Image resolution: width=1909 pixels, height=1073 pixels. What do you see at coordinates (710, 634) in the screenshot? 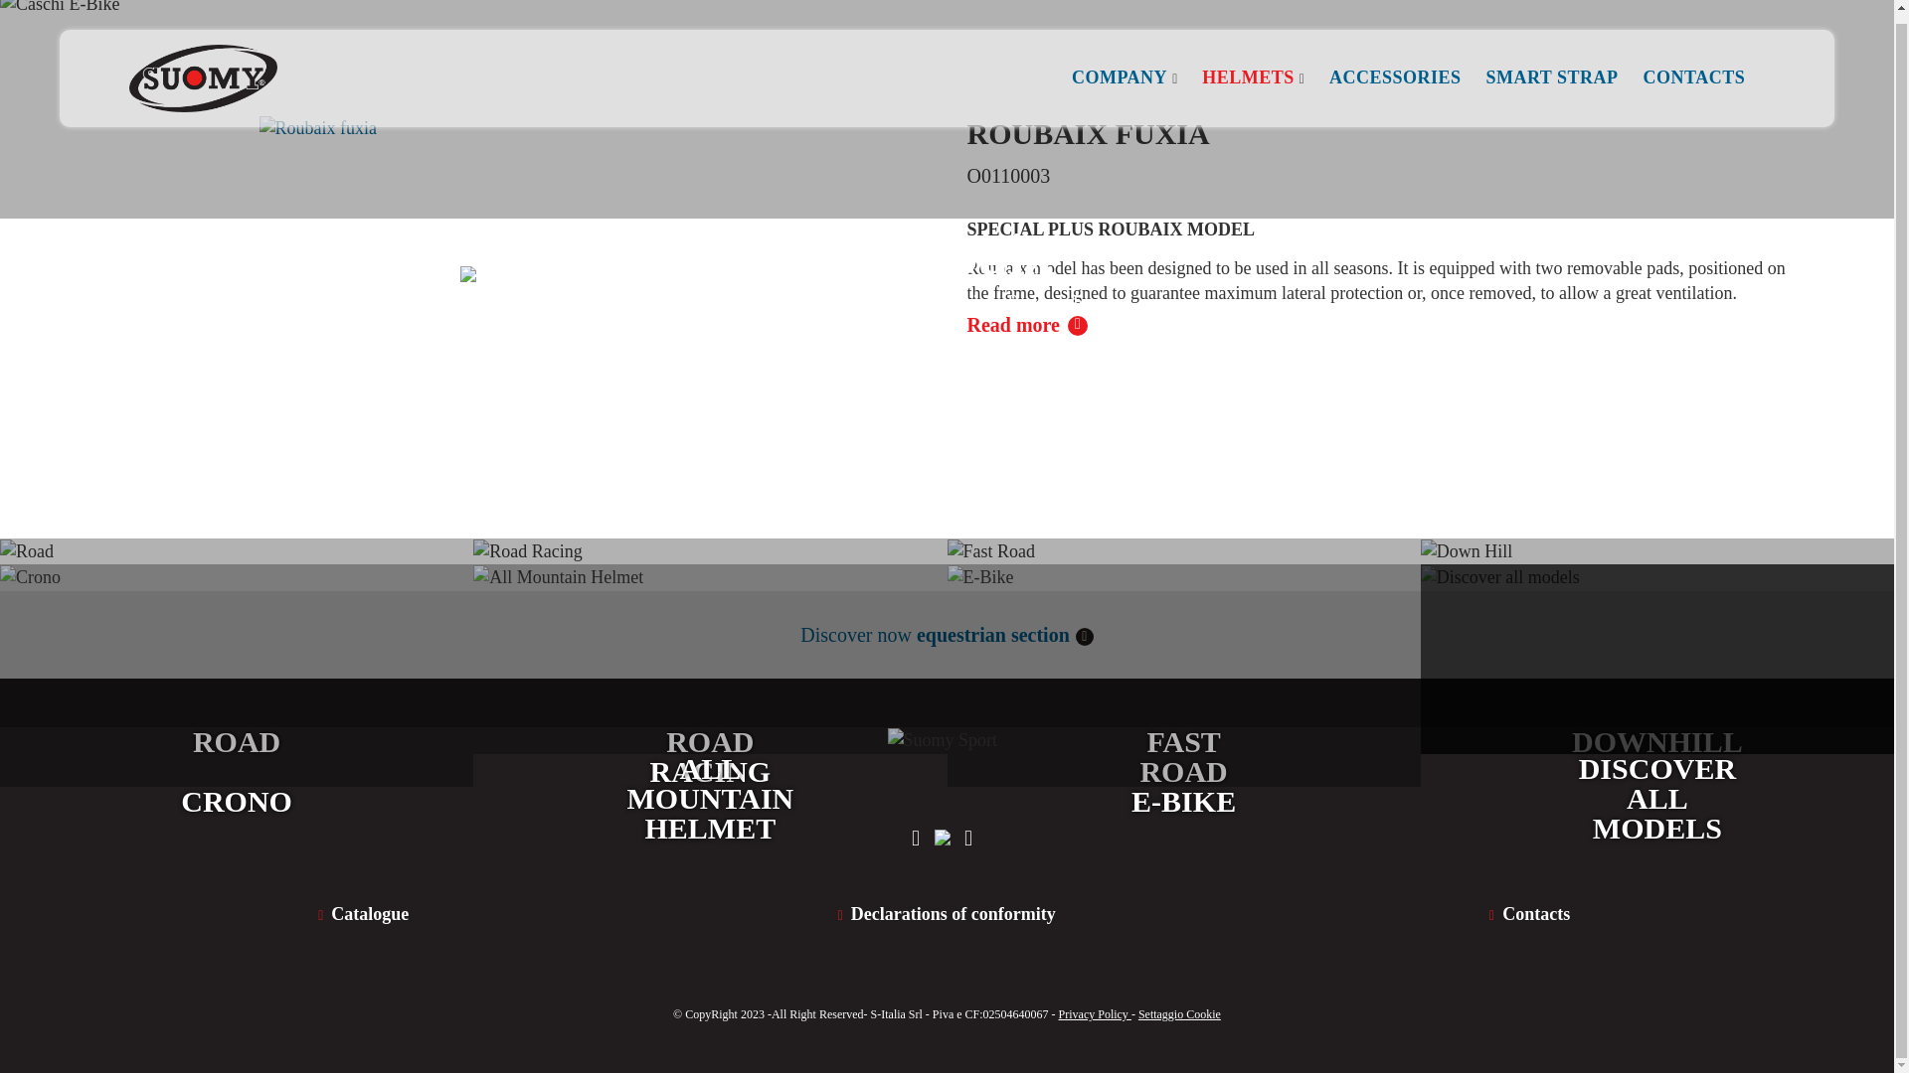
I see `cycling helmets - Road Racing` at bounding box center [710, 634].